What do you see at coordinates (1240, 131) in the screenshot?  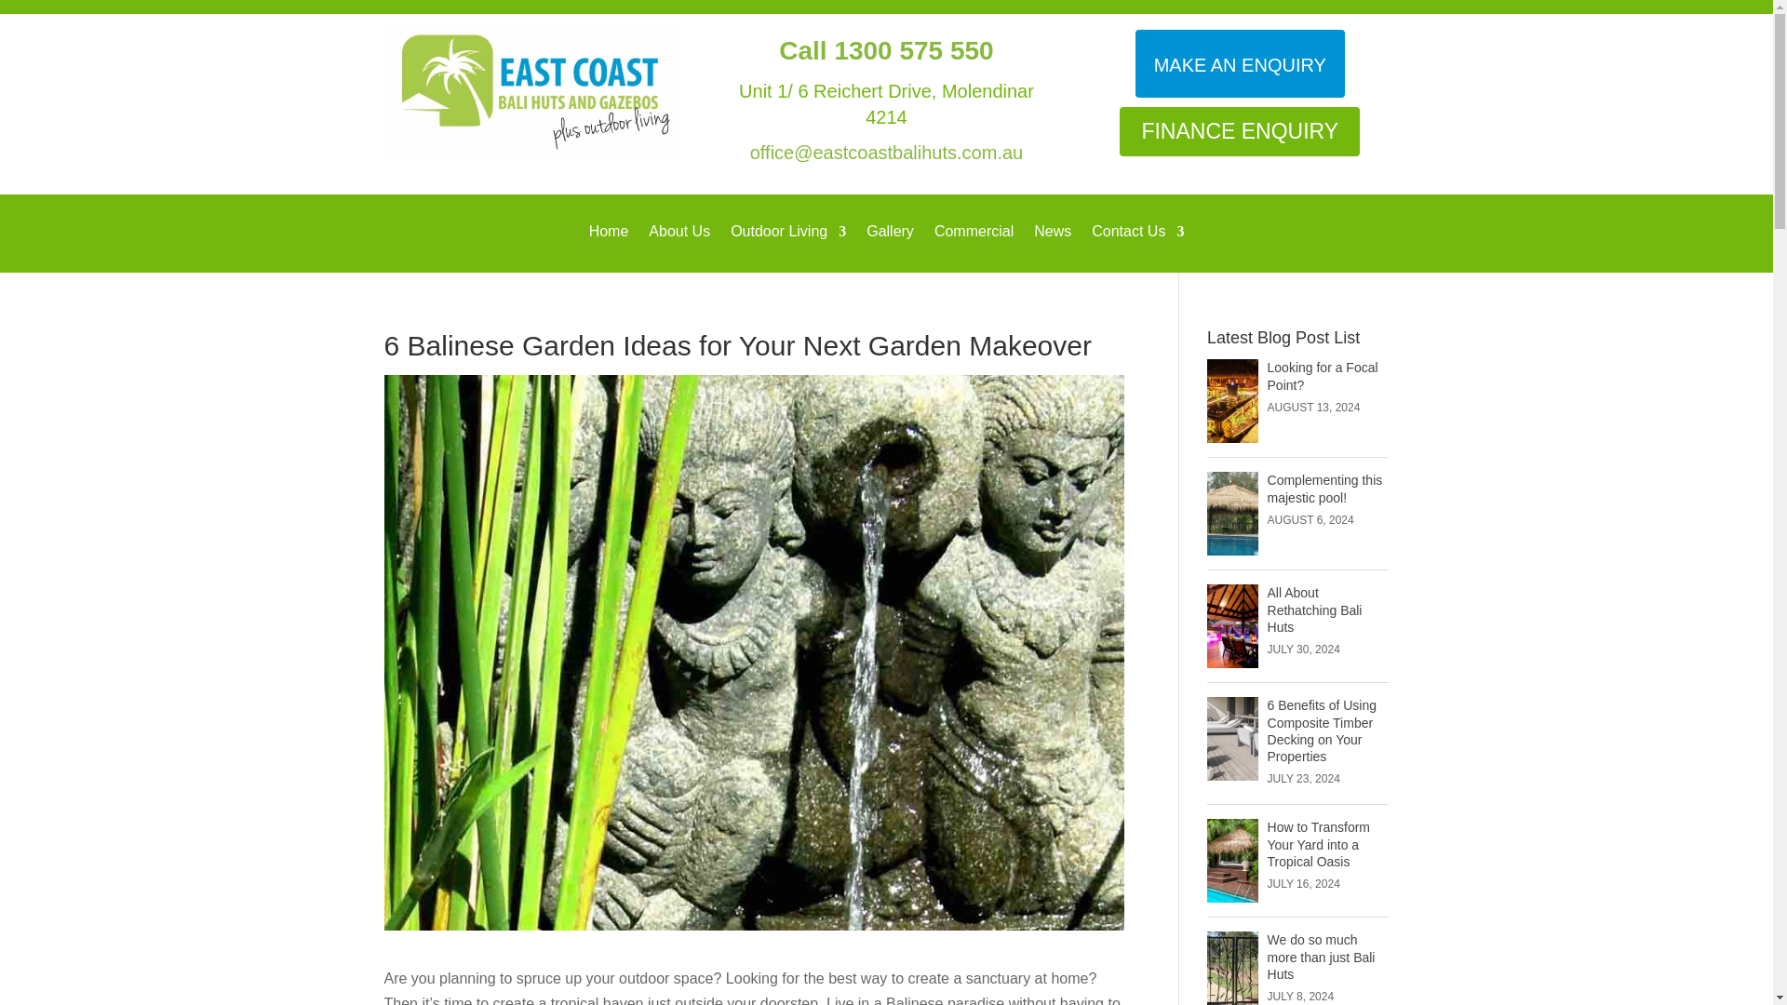 I see `FINANCE ENQUIRY` at bounding box center [1240, 131].